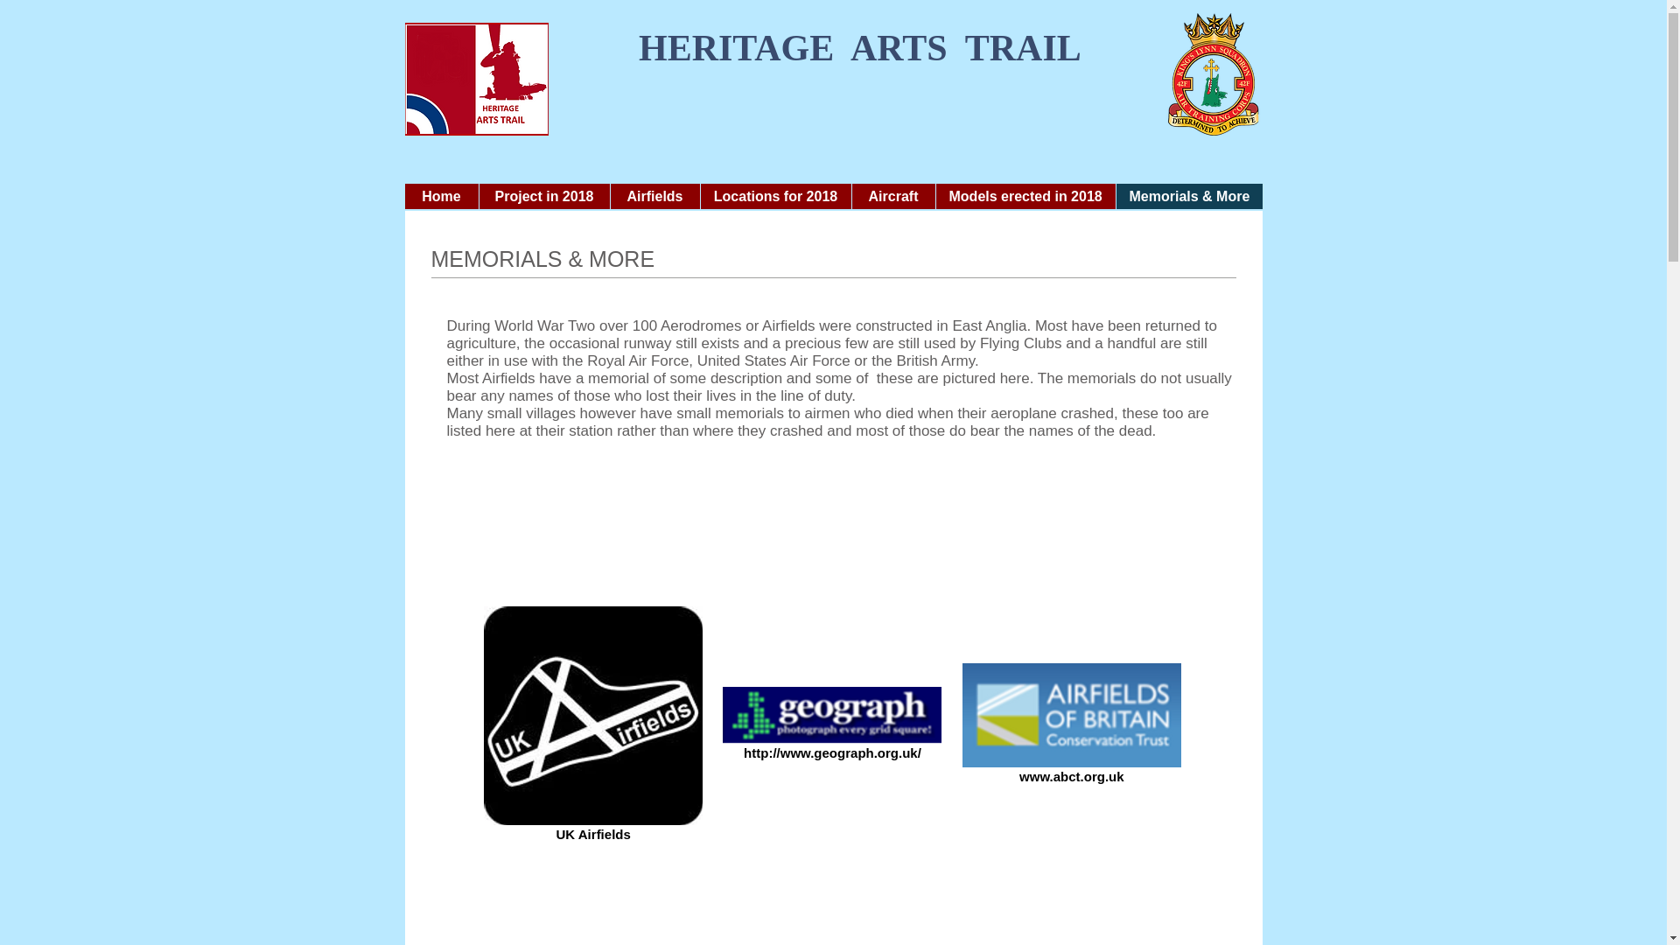 The width and height of the screenshot is (1680, 945). What do you see at coordinates (1024, 196) in the screenshot?
I see `Models erected in 2018` at bounding box center [1024, 196].